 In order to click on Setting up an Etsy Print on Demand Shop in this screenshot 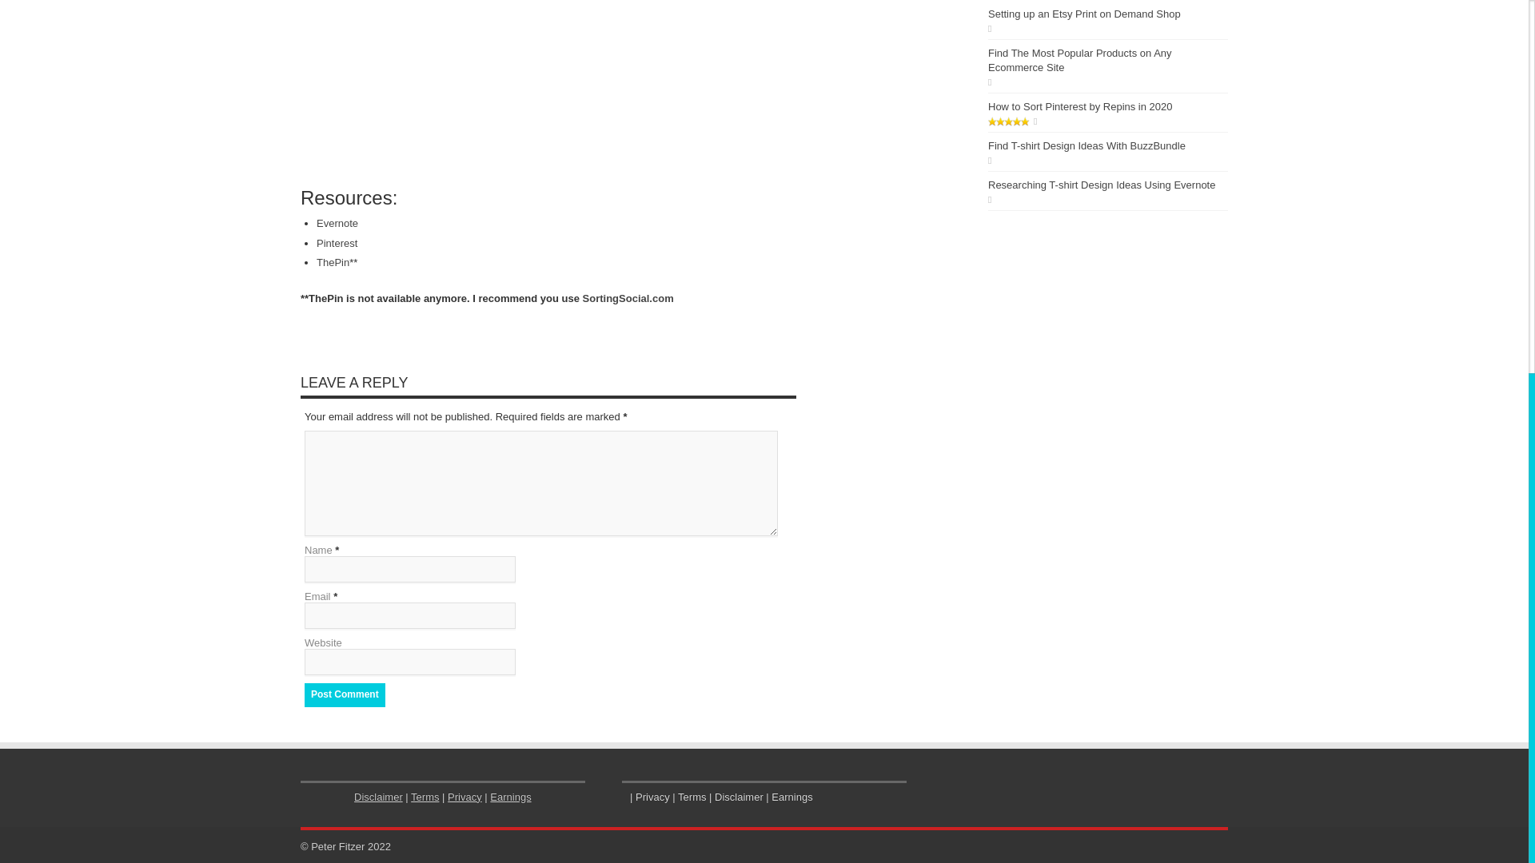, I will do `click(1084, 13)`.